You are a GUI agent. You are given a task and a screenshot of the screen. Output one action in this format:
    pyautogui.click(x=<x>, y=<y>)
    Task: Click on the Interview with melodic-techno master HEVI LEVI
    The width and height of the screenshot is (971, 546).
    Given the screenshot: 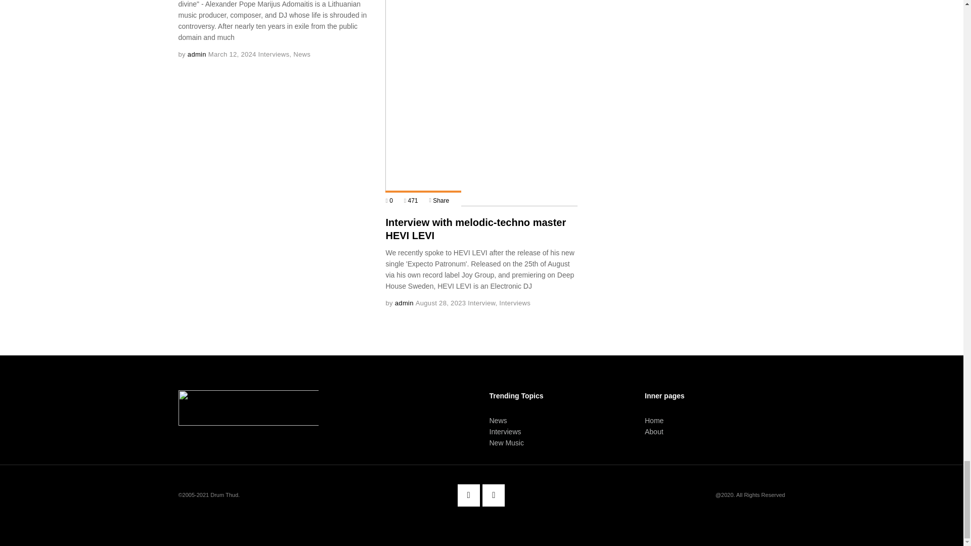 What is the action you would take?
    pyautogui.click(x=475, y=229)
    